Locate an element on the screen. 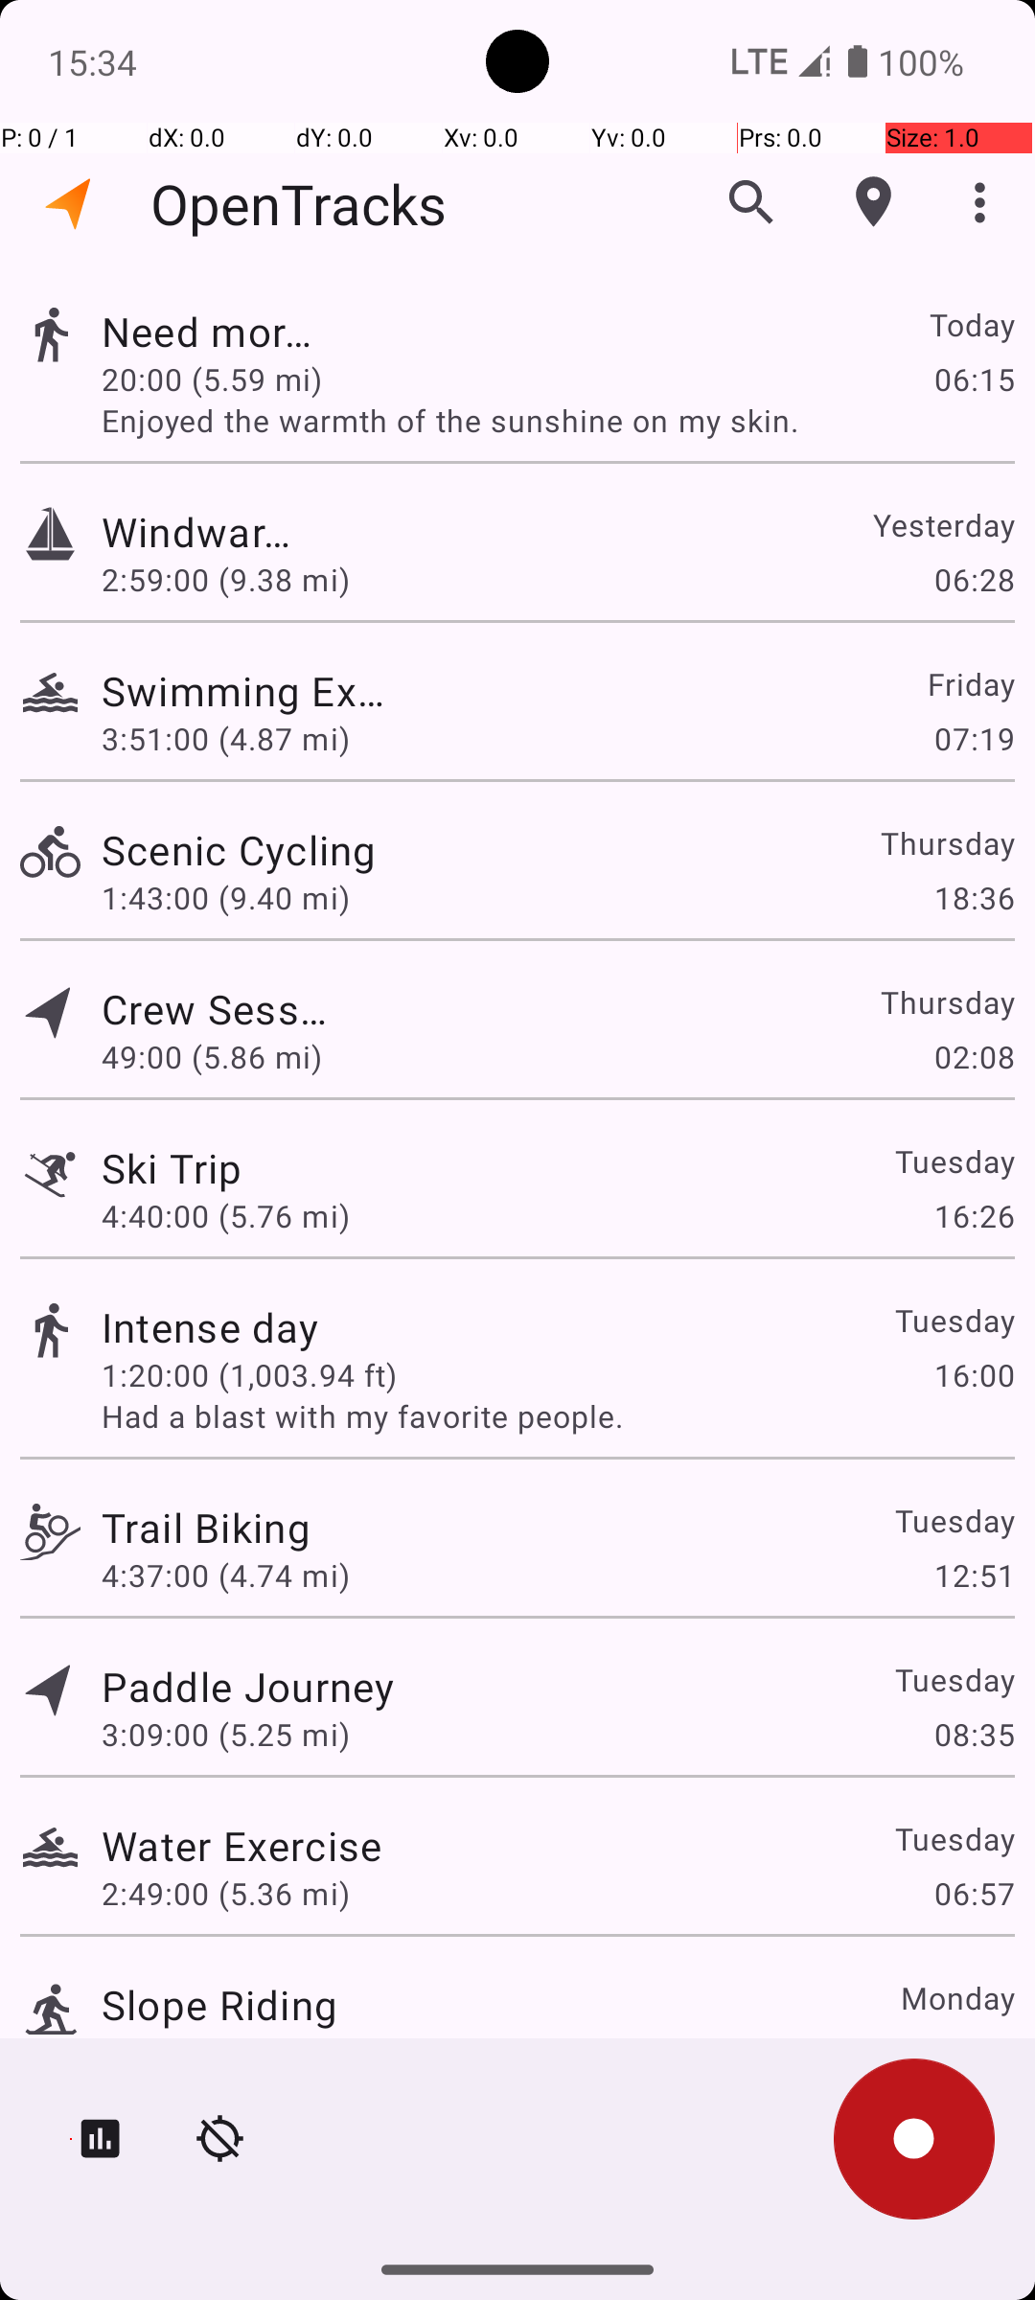 This screenshot has width=1035, height=2300. Enjoyed the warmth of the sunshine on my skin. is located at coordinates (558, 420).